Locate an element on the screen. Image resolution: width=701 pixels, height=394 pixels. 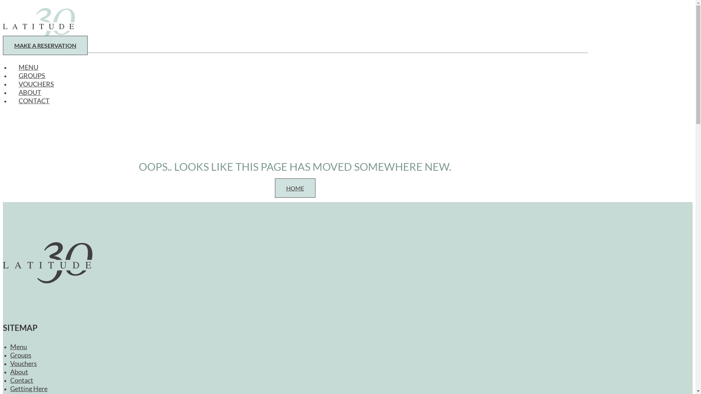
ABOUT is located at coordinates (30, 94).